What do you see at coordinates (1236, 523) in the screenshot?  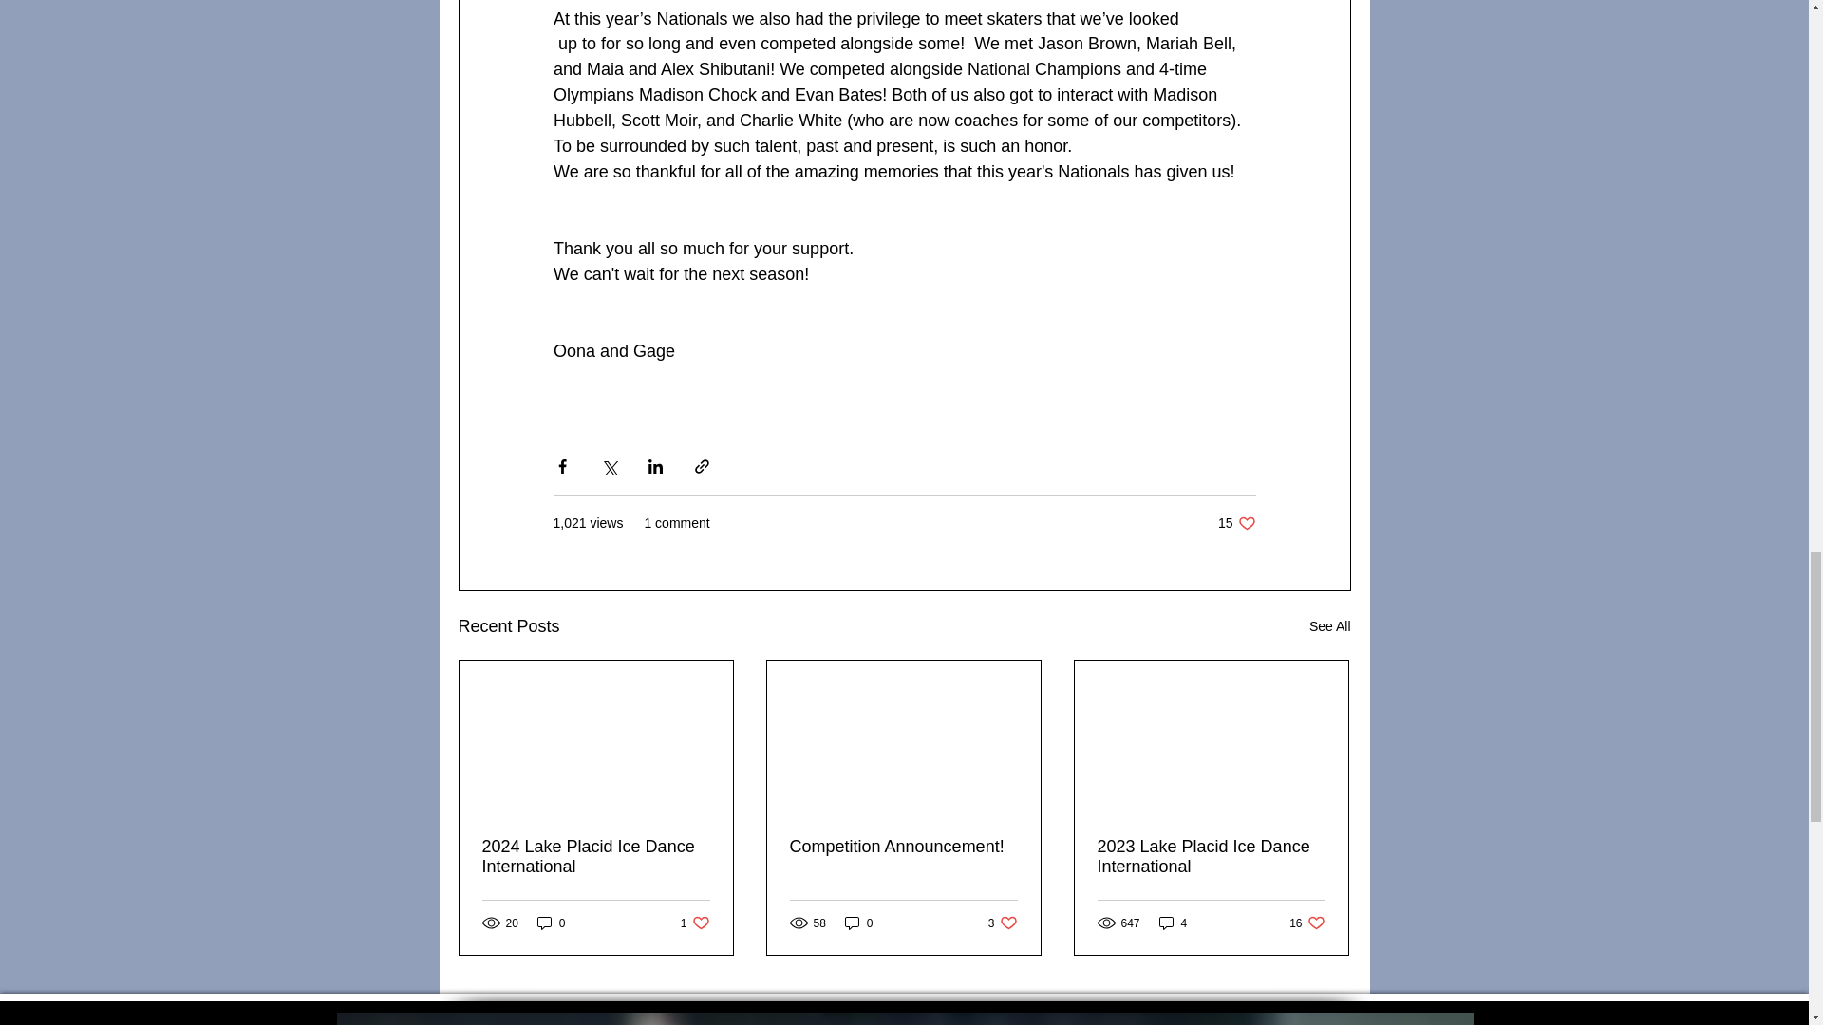 I see `4` at bounding box center [1236, 523].